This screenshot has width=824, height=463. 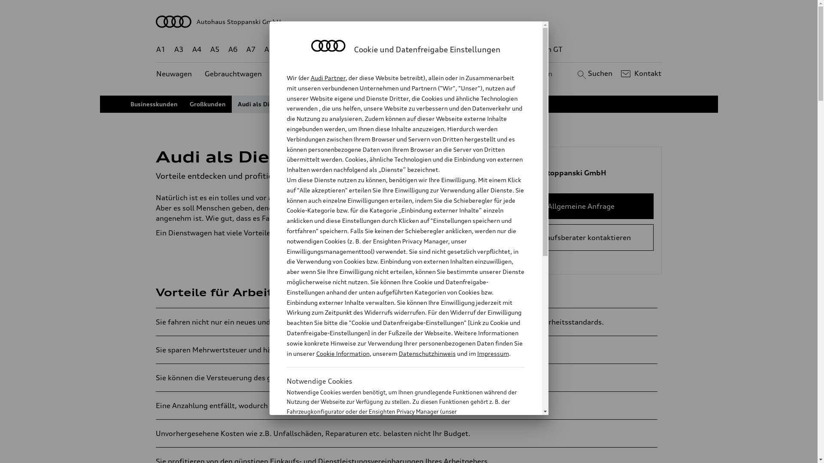 What do you see at coordinates (306, 50) in the screenshot?
I see `Q3` at bounding box center [306, 50].